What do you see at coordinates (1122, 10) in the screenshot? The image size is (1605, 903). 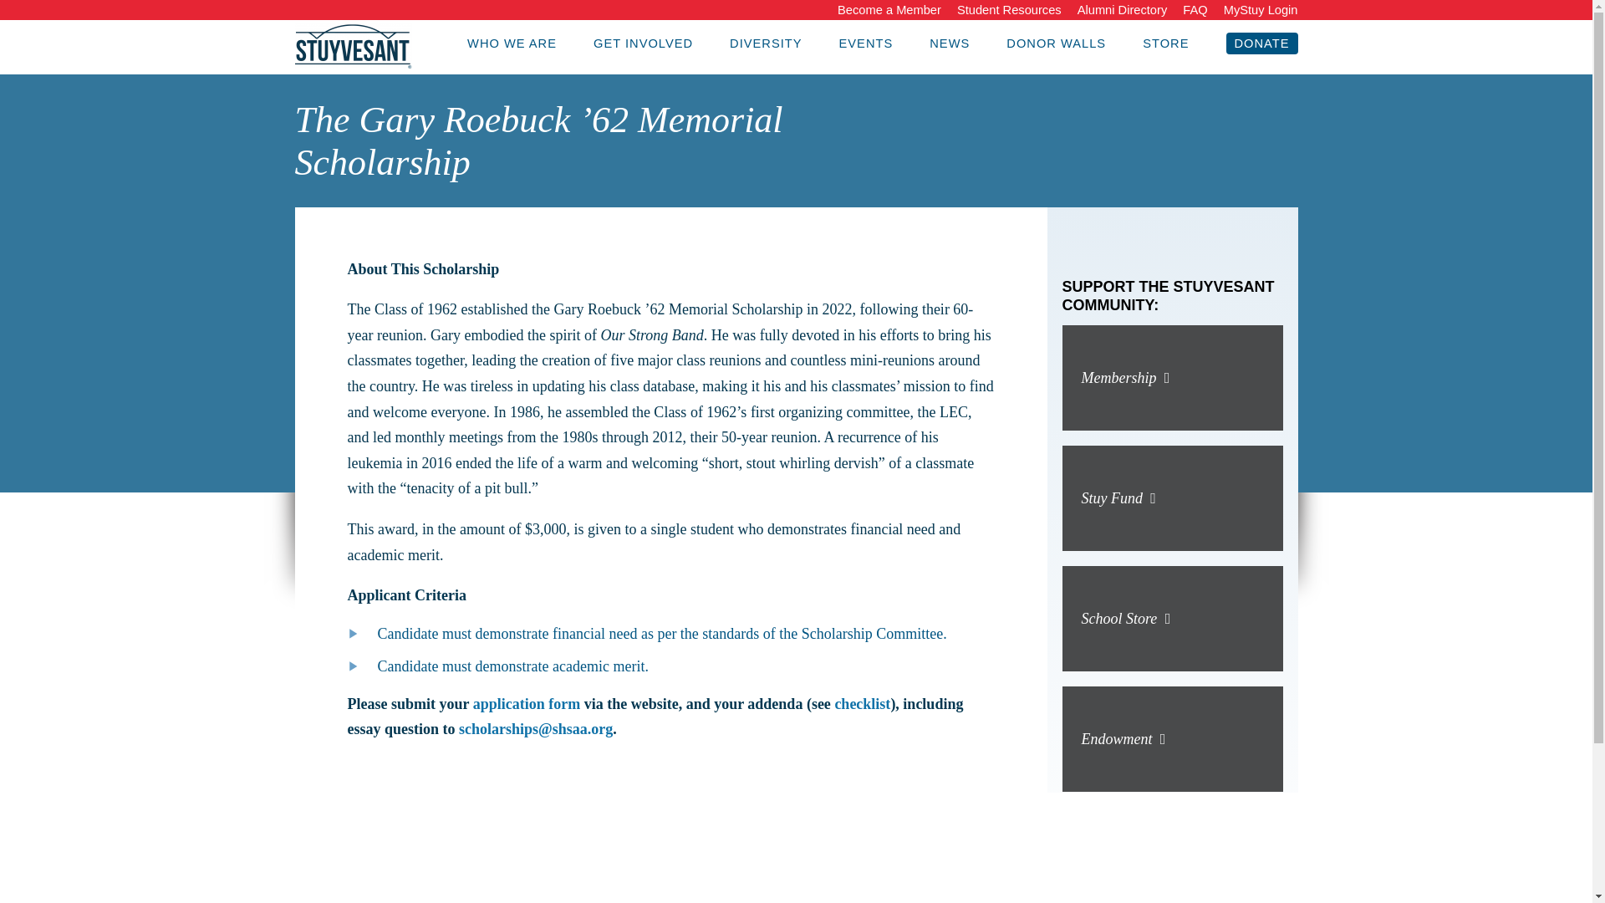 I see `Alumni Directory` at bounding box center [1122, 10].